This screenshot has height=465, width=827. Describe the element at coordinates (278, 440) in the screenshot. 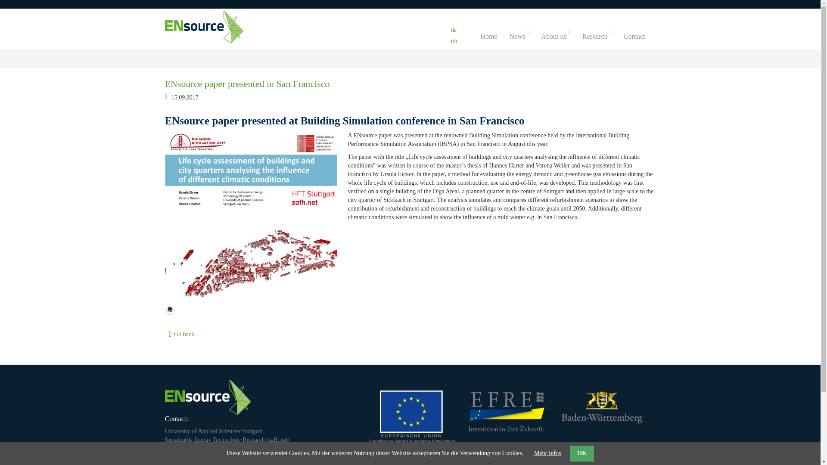

I see `zafh.net` at that location.